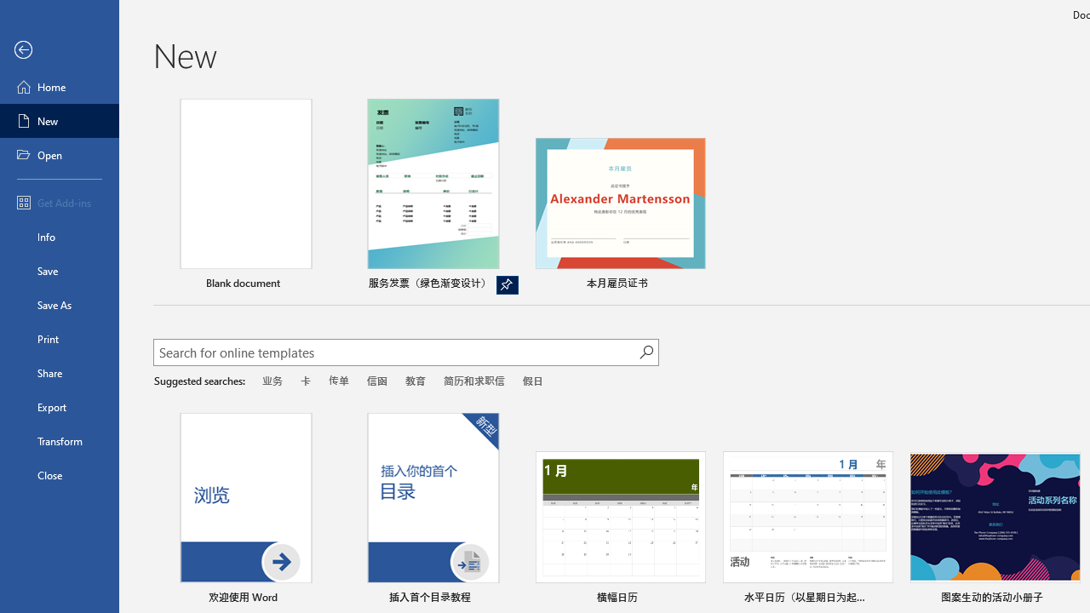  Describe the element at coordinates (60, 441) in the screenshot. I see `Transform` at that location.